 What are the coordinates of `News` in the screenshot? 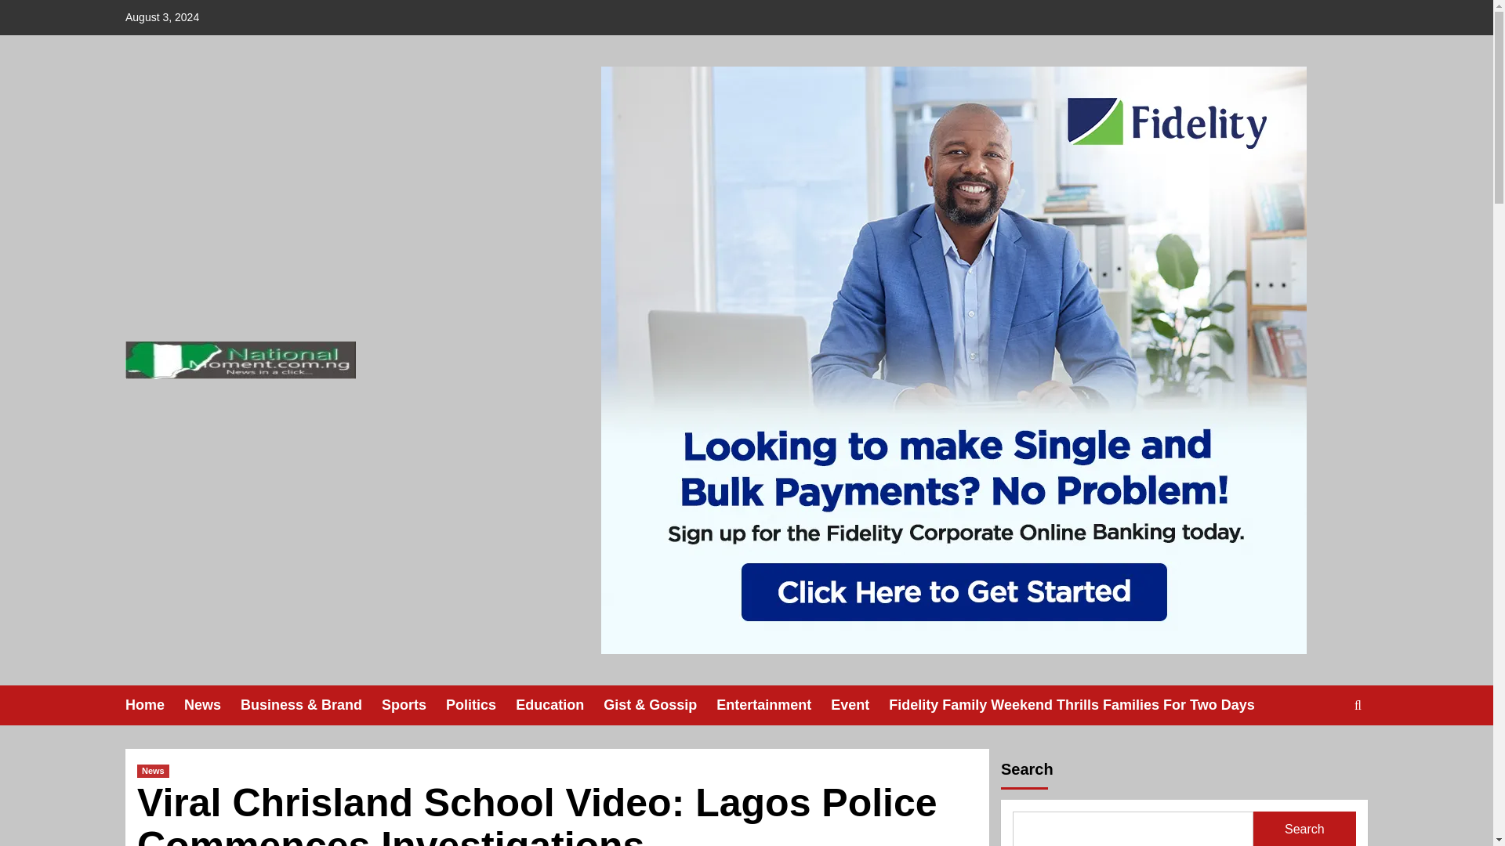 It's located at (212, 705).